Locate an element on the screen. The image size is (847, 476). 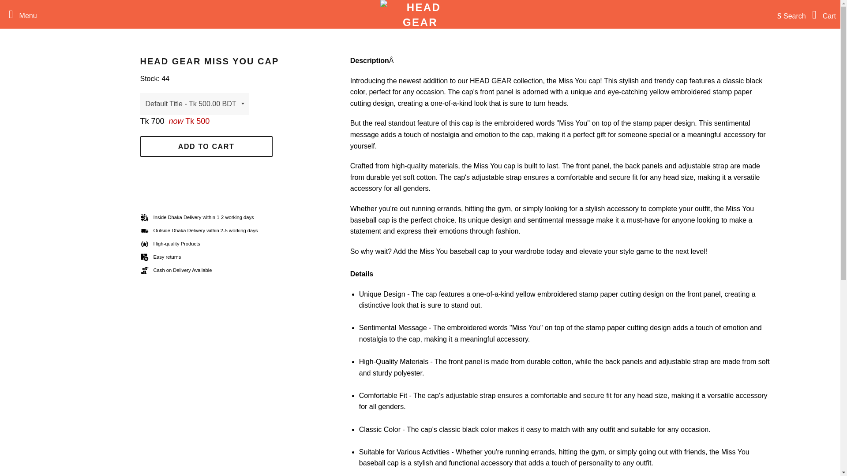
Menu is located at coordinates (20, 14).